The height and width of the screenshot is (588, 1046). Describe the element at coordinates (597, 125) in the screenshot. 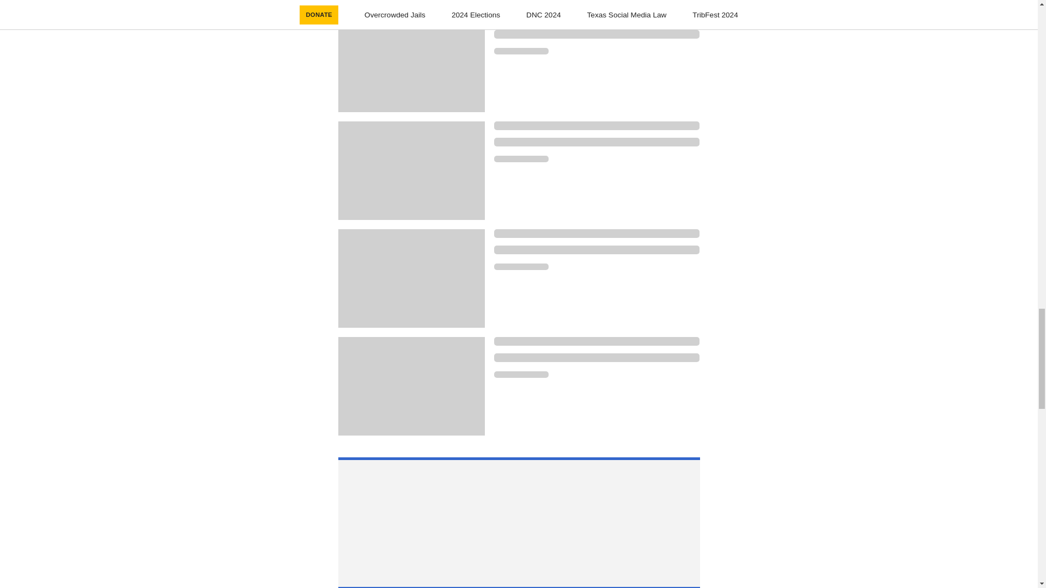

I see `Loading indicator` at that location.